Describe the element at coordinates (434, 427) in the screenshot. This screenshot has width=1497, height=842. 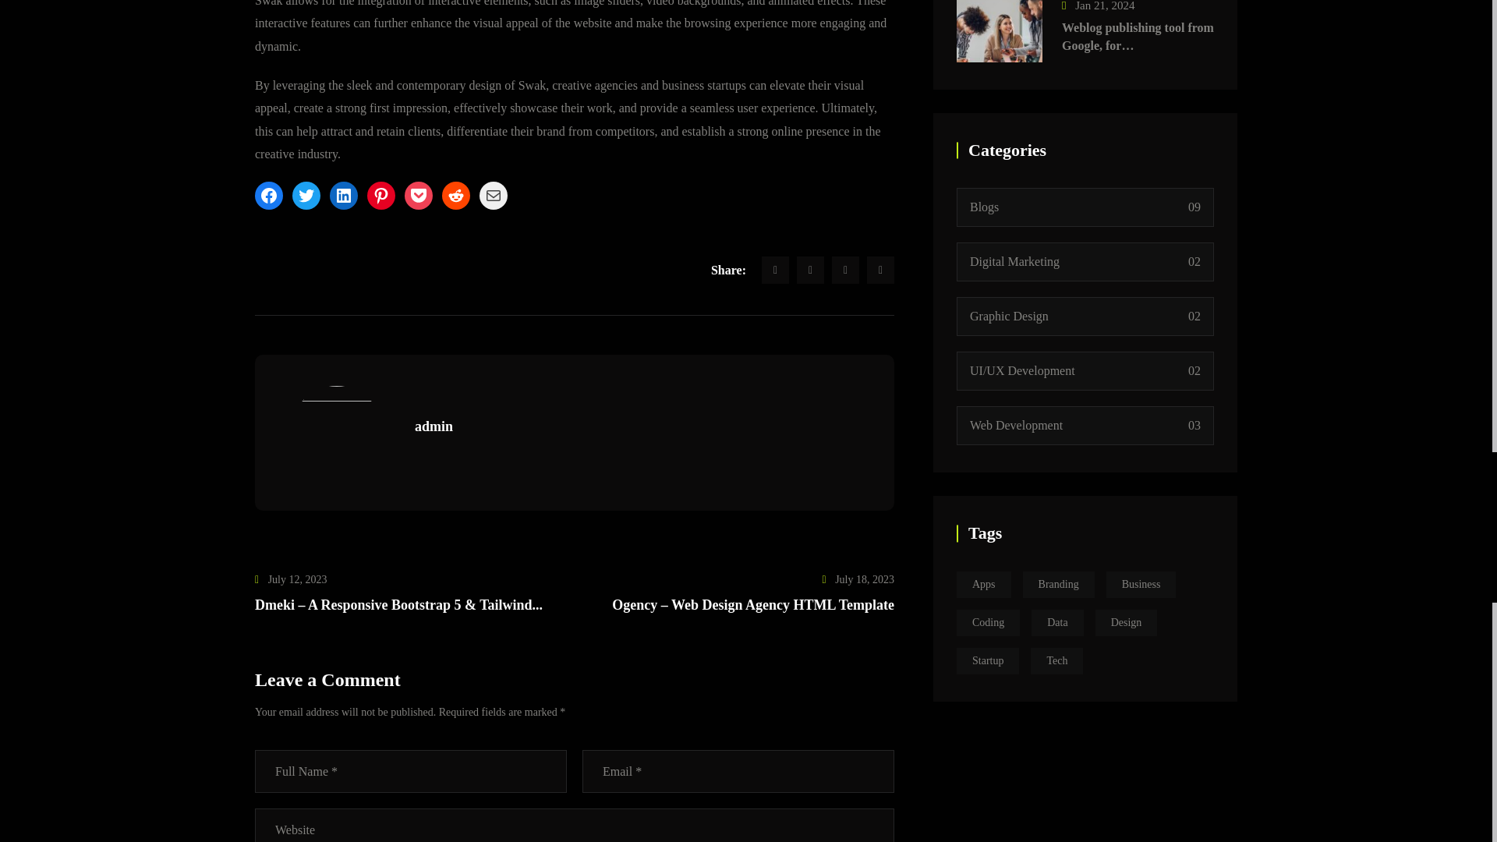
I see `admin` at that location.